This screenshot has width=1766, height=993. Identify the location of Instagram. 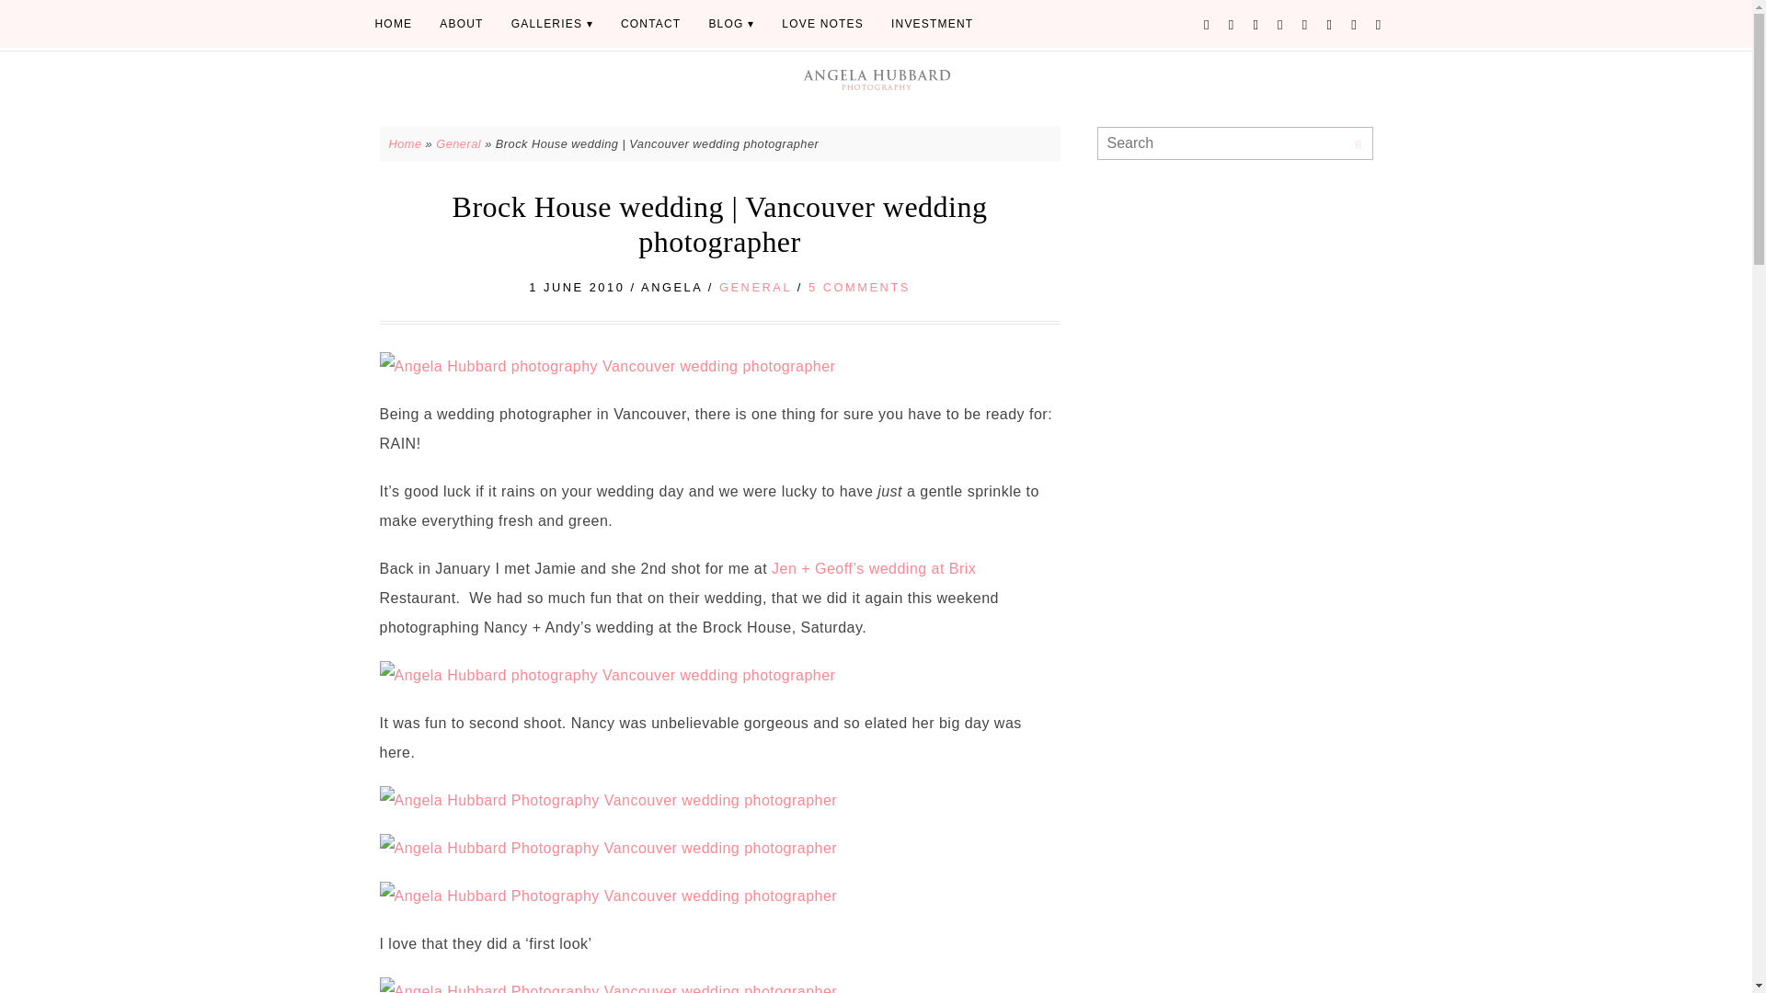
(1280, 25).